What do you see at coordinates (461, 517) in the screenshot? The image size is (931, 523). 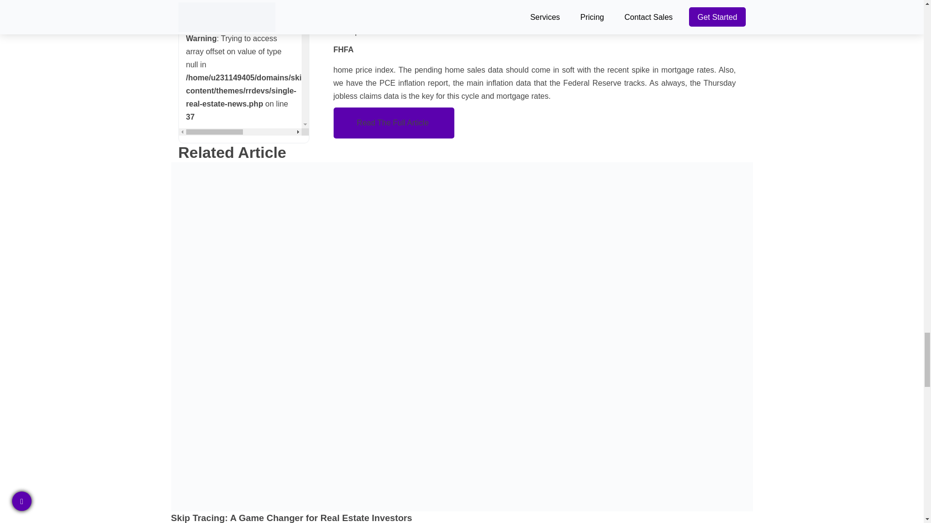 I see `Skip Tracing: A Game Changer for Real Estate Investors` at bounding box center [461, 517].